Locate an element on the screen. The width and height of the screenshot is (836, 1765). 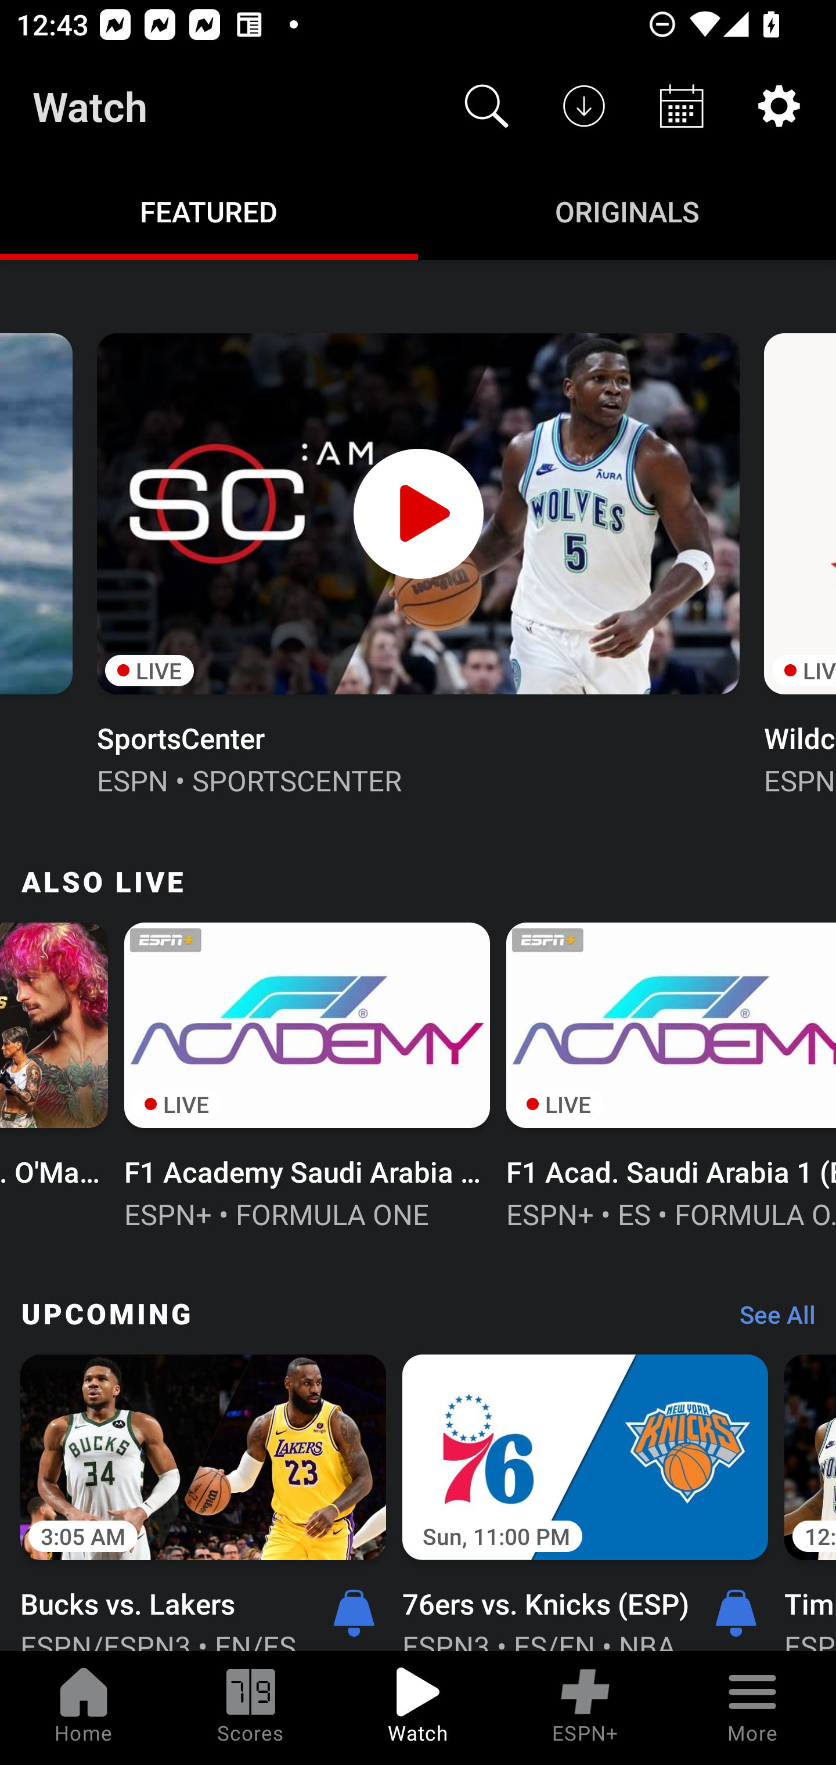
 LIVE SportsCenter ESPN • SPORTSCENTER is located at coordinates (418, 562).